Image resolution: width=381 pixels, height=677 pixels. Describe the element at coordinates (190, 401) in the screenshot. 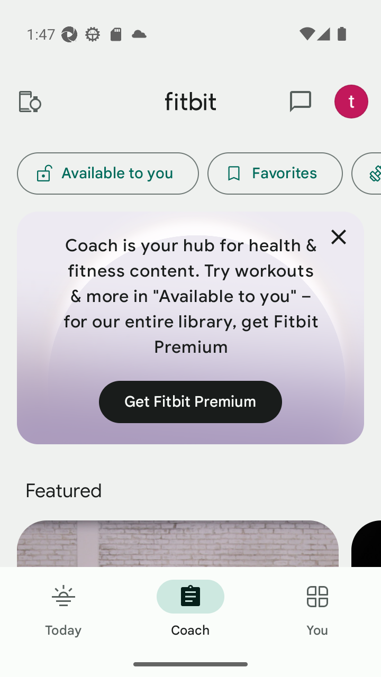

I see `Get Fitbit Premium` at that location.